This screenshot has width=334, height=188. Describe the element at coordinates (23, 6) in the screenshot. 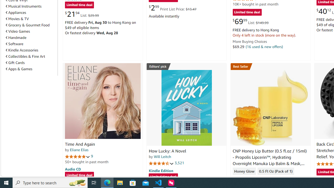

I see `Musical Instruments` at that location.